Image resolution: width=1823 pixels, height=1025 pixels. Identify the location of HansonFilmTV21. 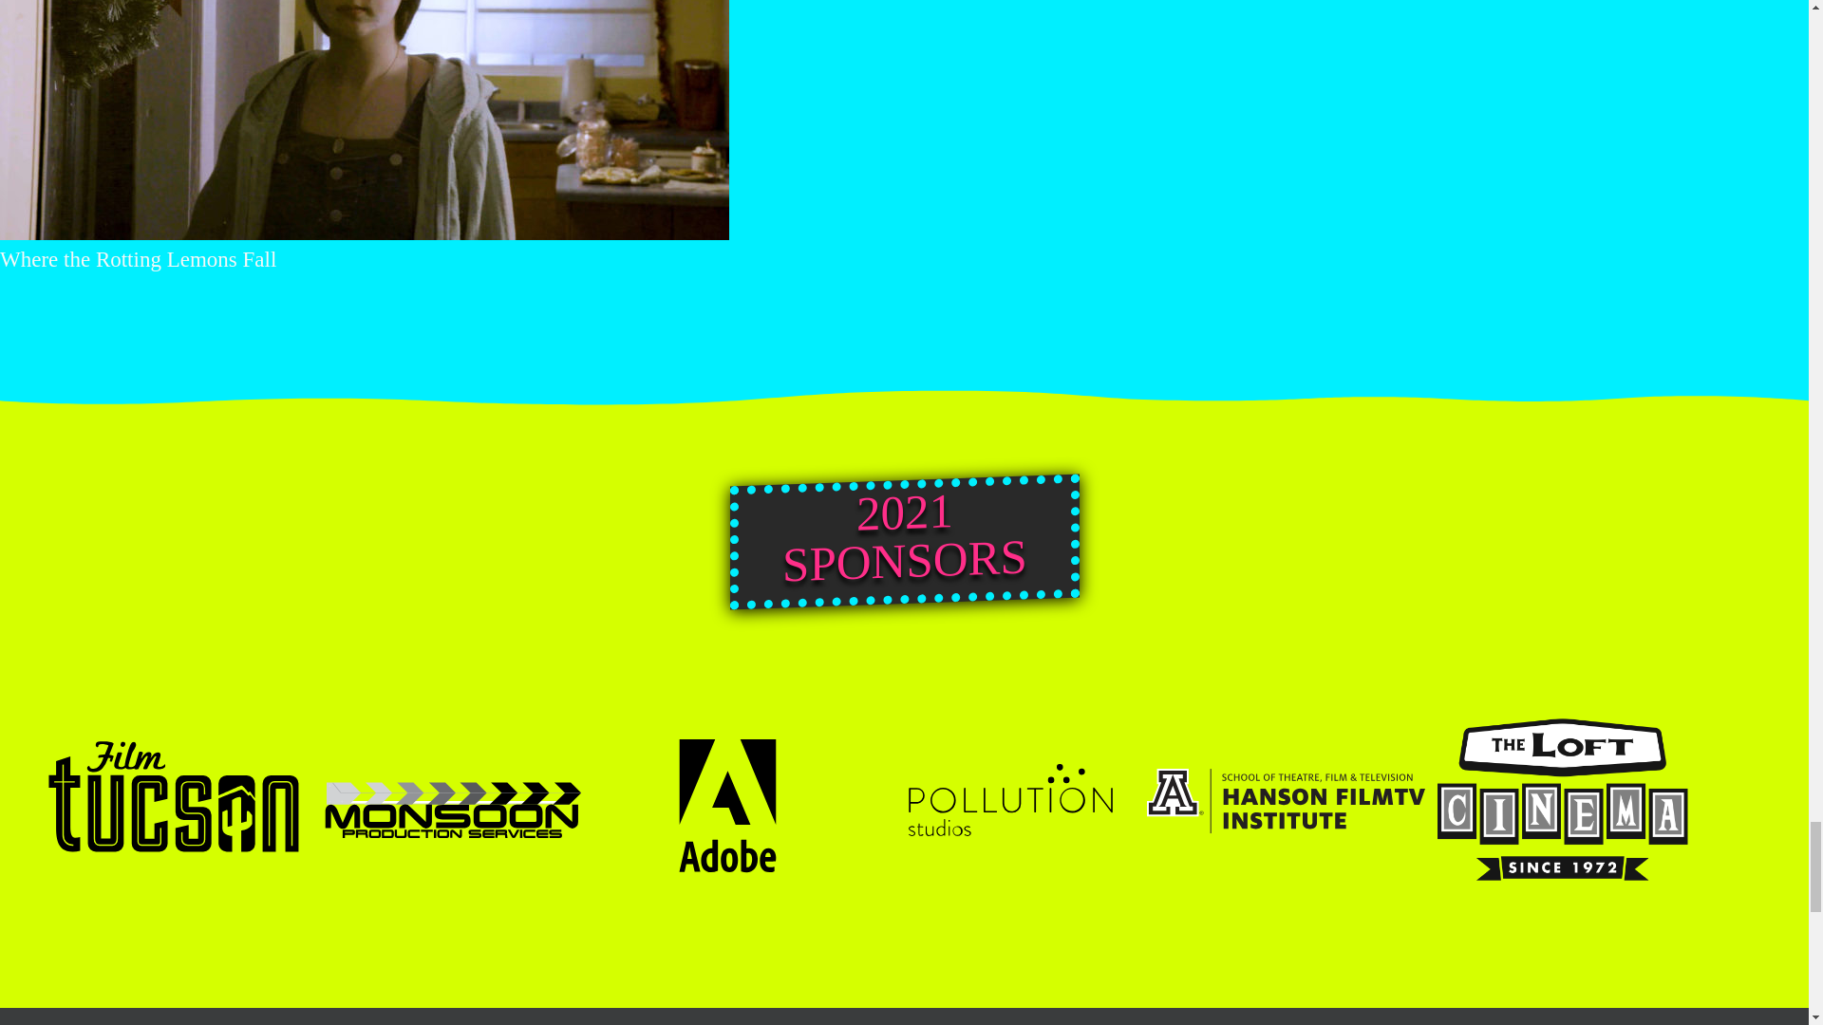
(1286, 801).